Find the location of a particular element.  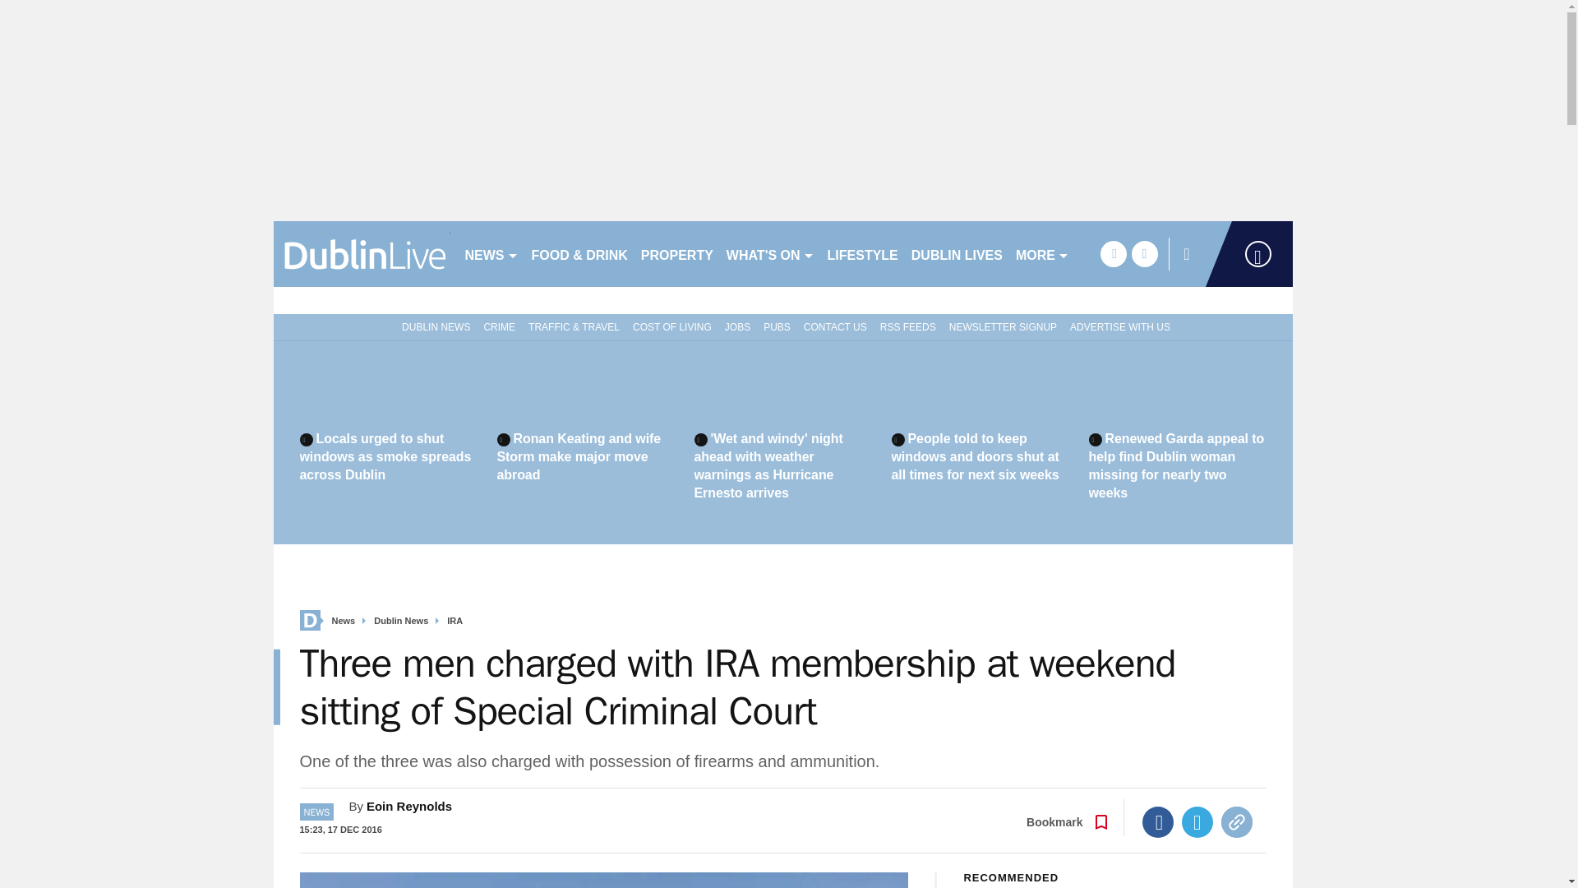

MORE is located at coordinates (1042, 253).